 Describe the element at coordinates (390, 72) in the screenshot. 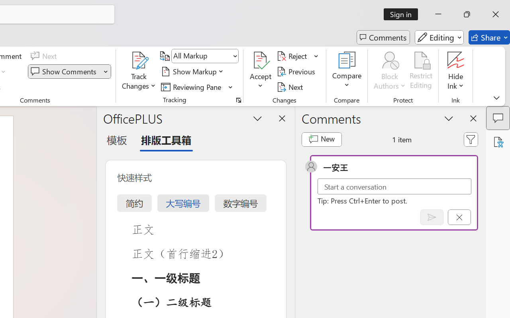

I see `Block Authors` at that location.